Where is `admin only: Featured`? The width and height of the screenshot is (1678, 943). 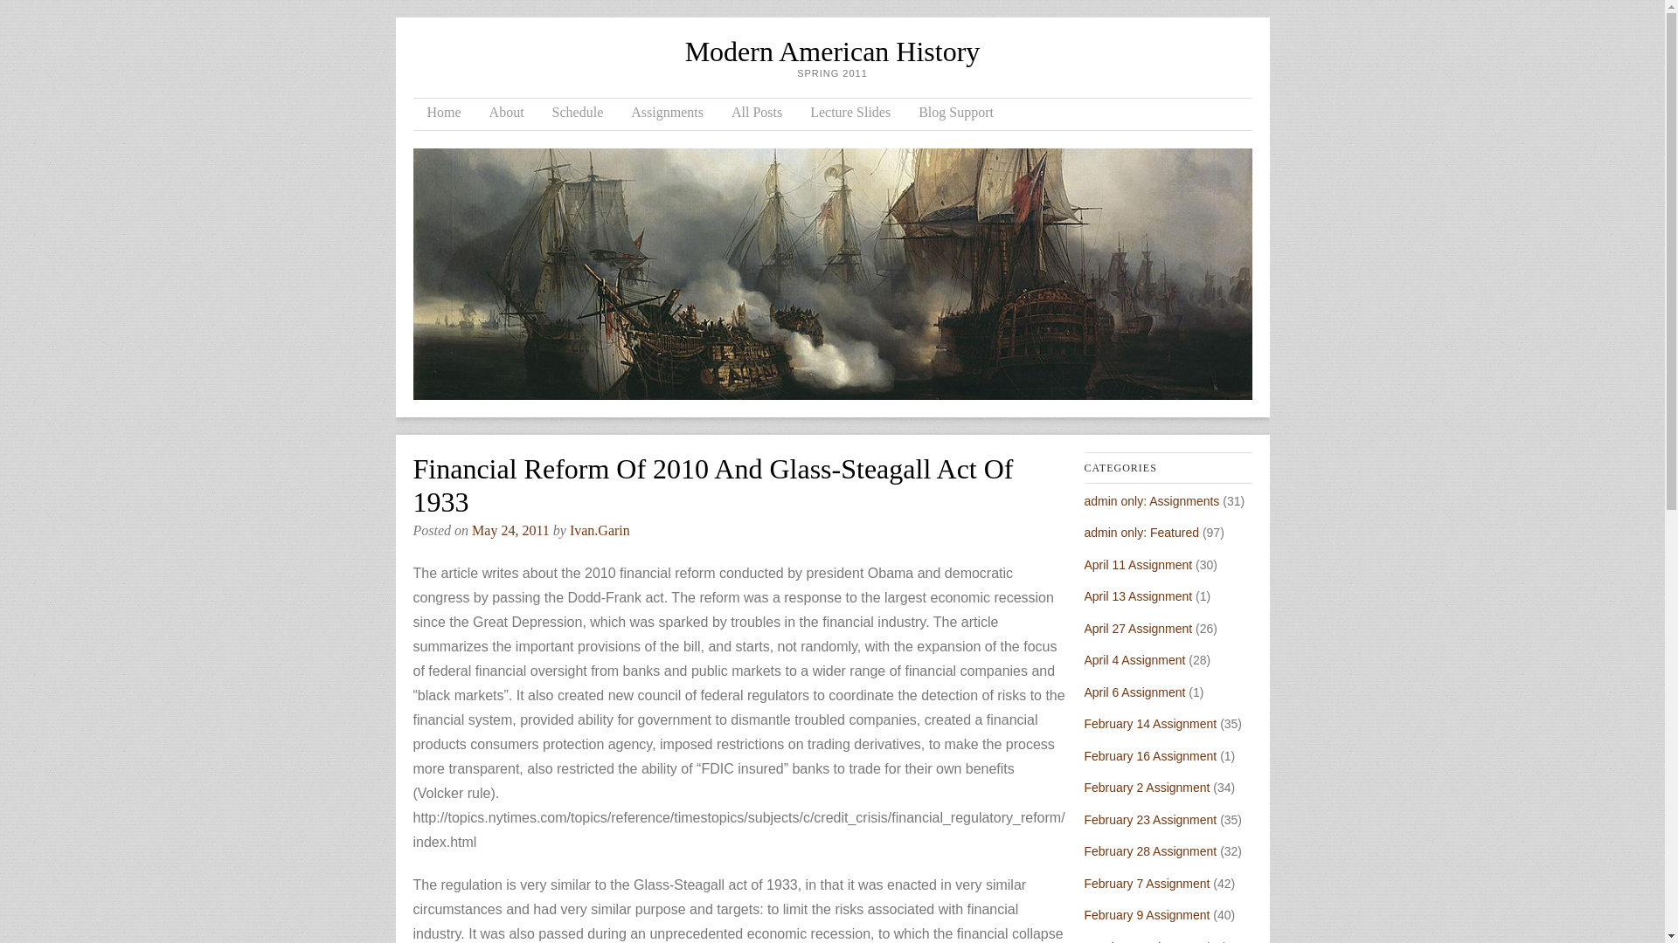
admin only: Featured is located at coordinates (1141, 532).